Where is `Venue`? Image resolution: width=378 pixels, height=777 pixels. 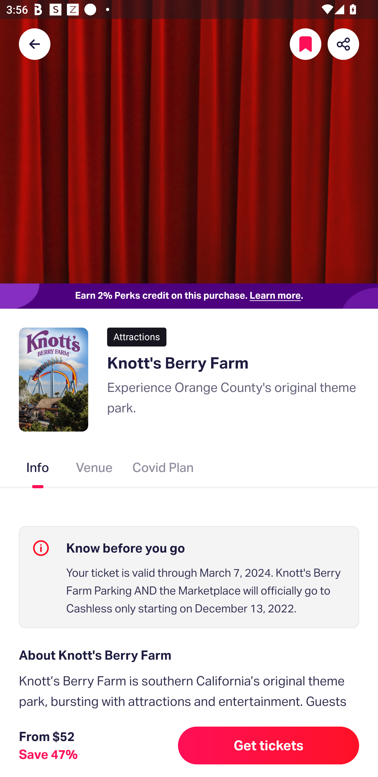 Venue is located at coordinates (94, 469).